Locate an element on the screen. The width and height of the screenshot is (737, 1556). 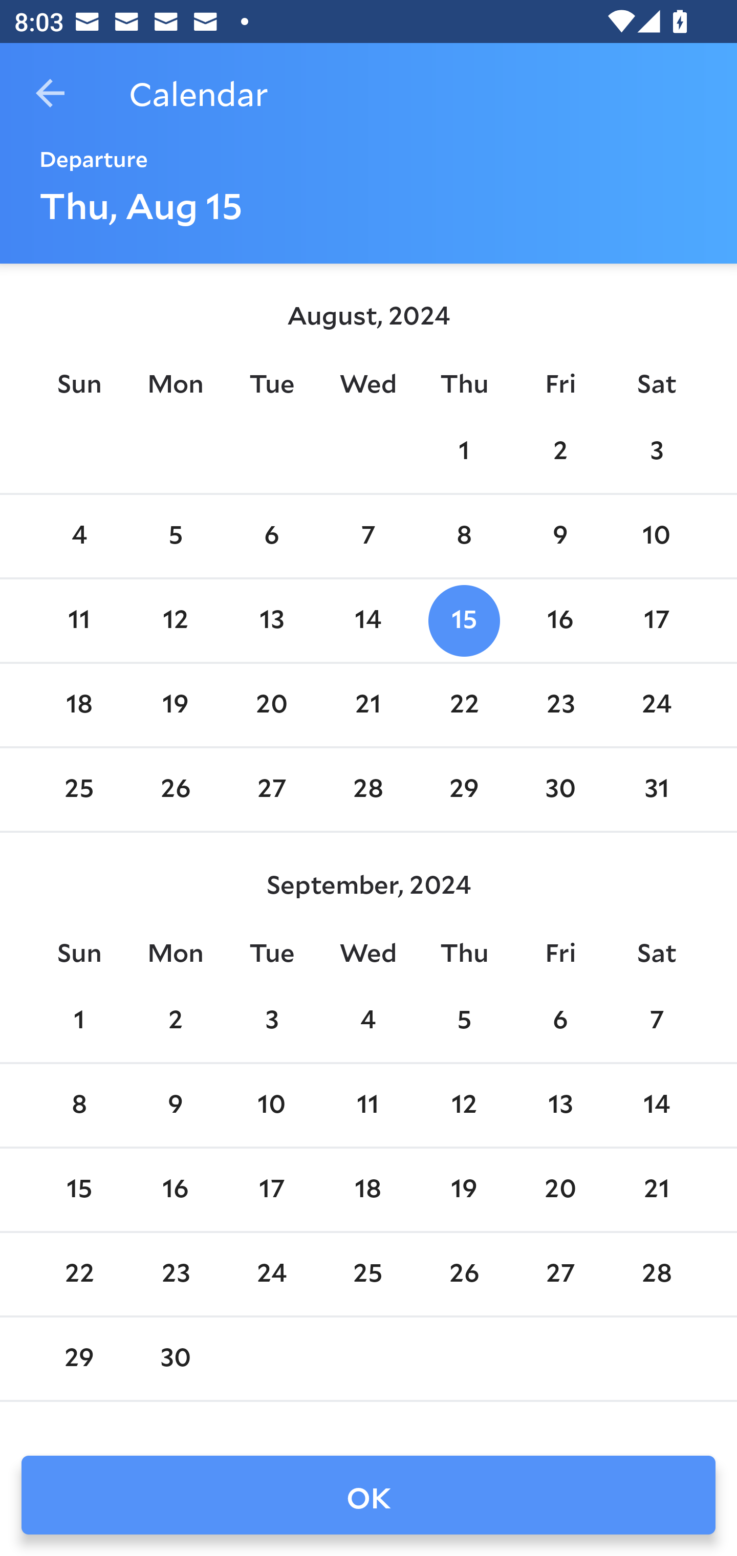
11 is located at coordinates (368, 1106).